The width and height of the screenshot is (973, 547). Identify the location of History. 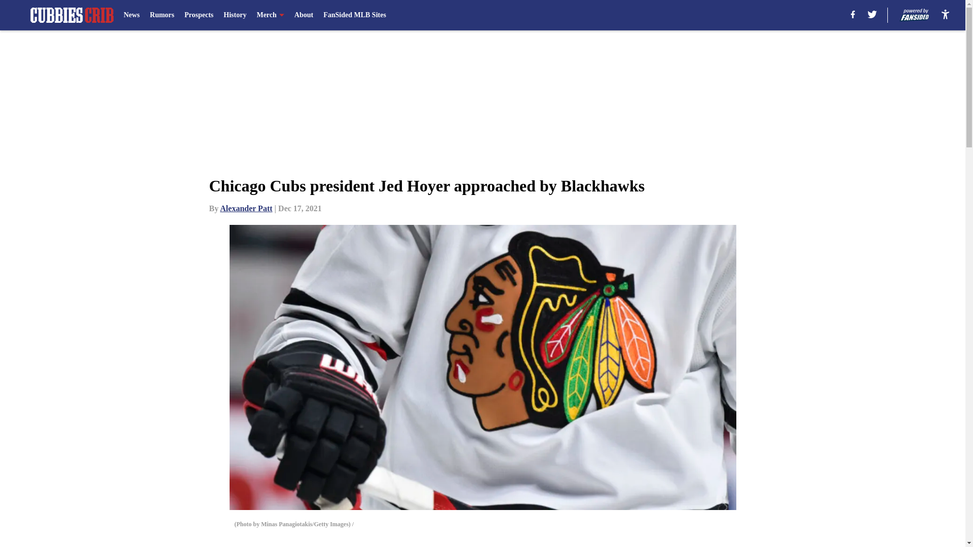
(235, 15).